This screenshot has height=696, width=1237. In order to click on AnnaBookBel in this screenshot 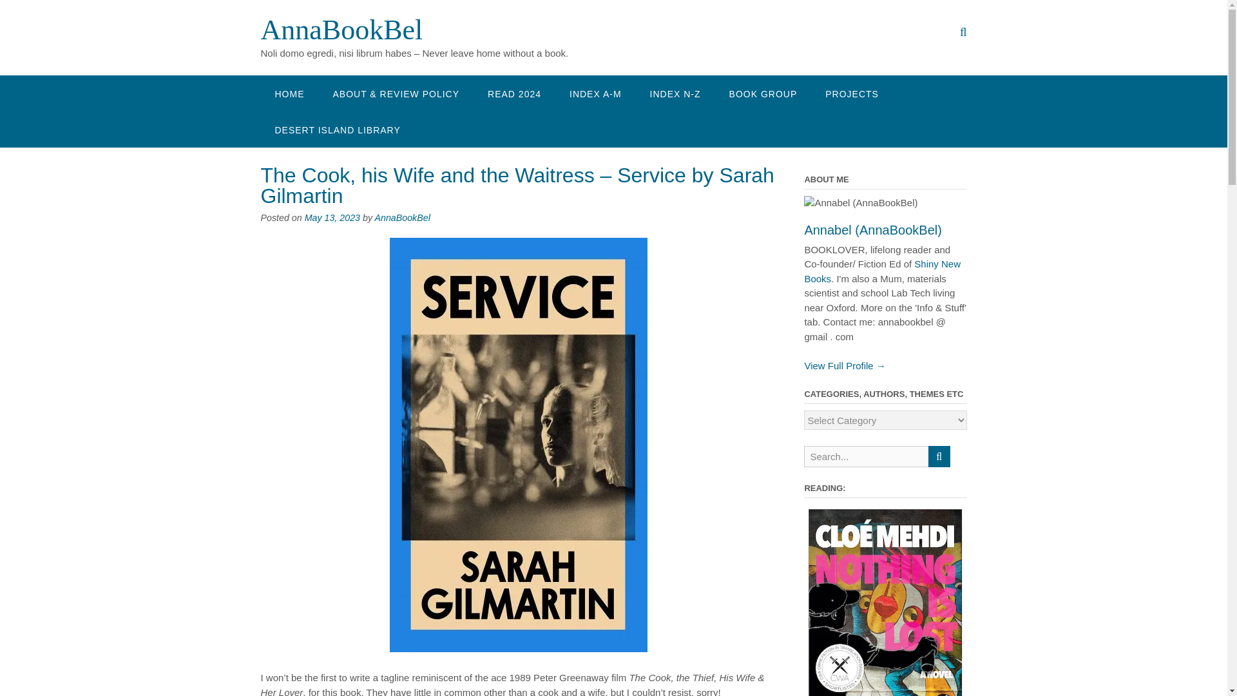, I will do `click(341, 30)`.